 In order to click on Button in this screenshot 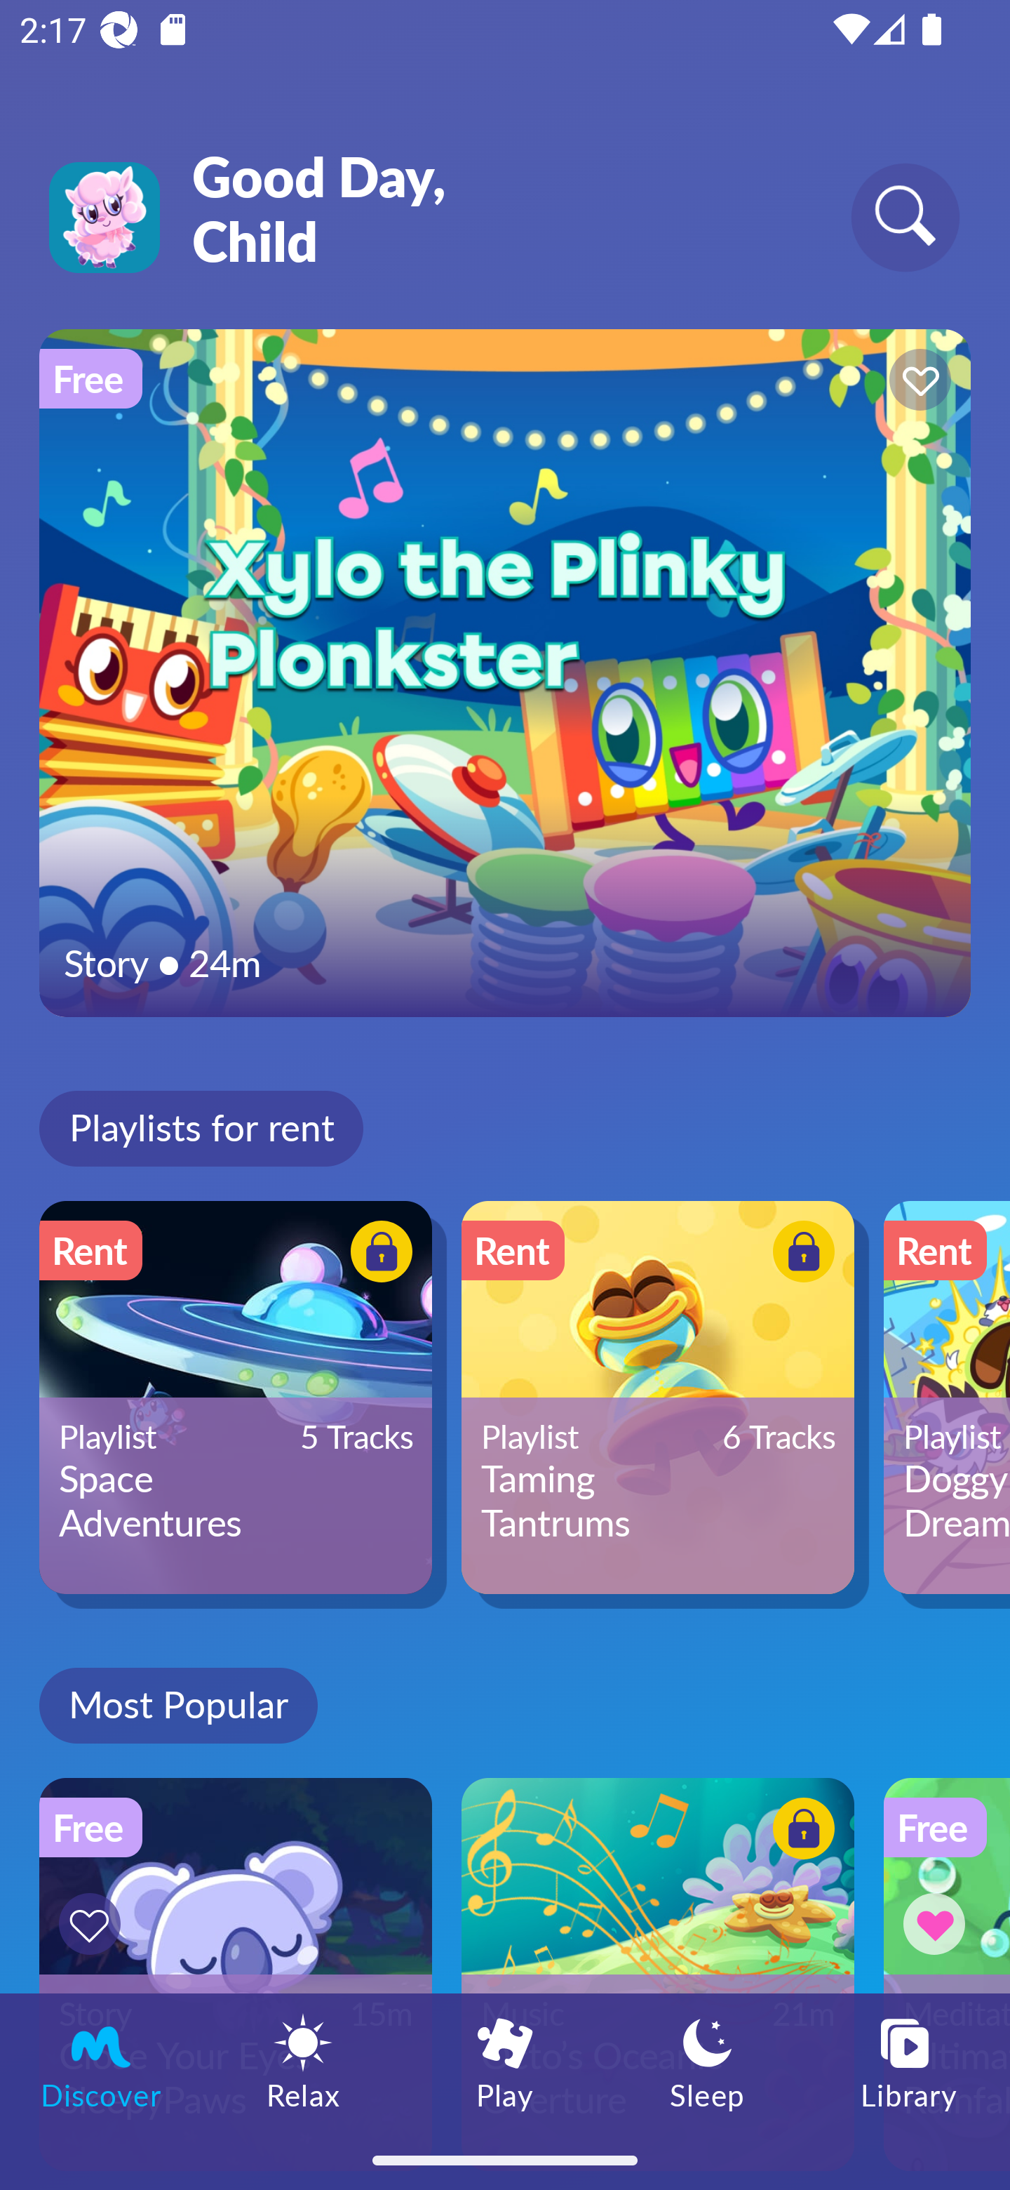, I will do `click(94, 1923)`.